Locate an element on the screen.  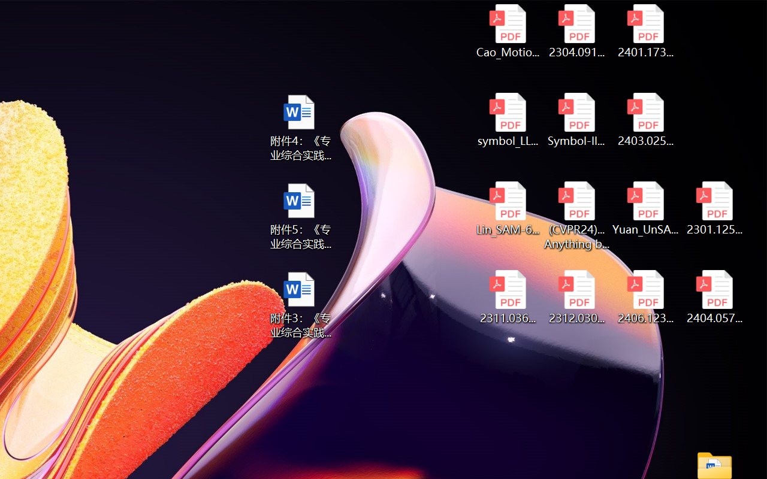
2304.09121v3.pdf is located at coordinates (576, 31).